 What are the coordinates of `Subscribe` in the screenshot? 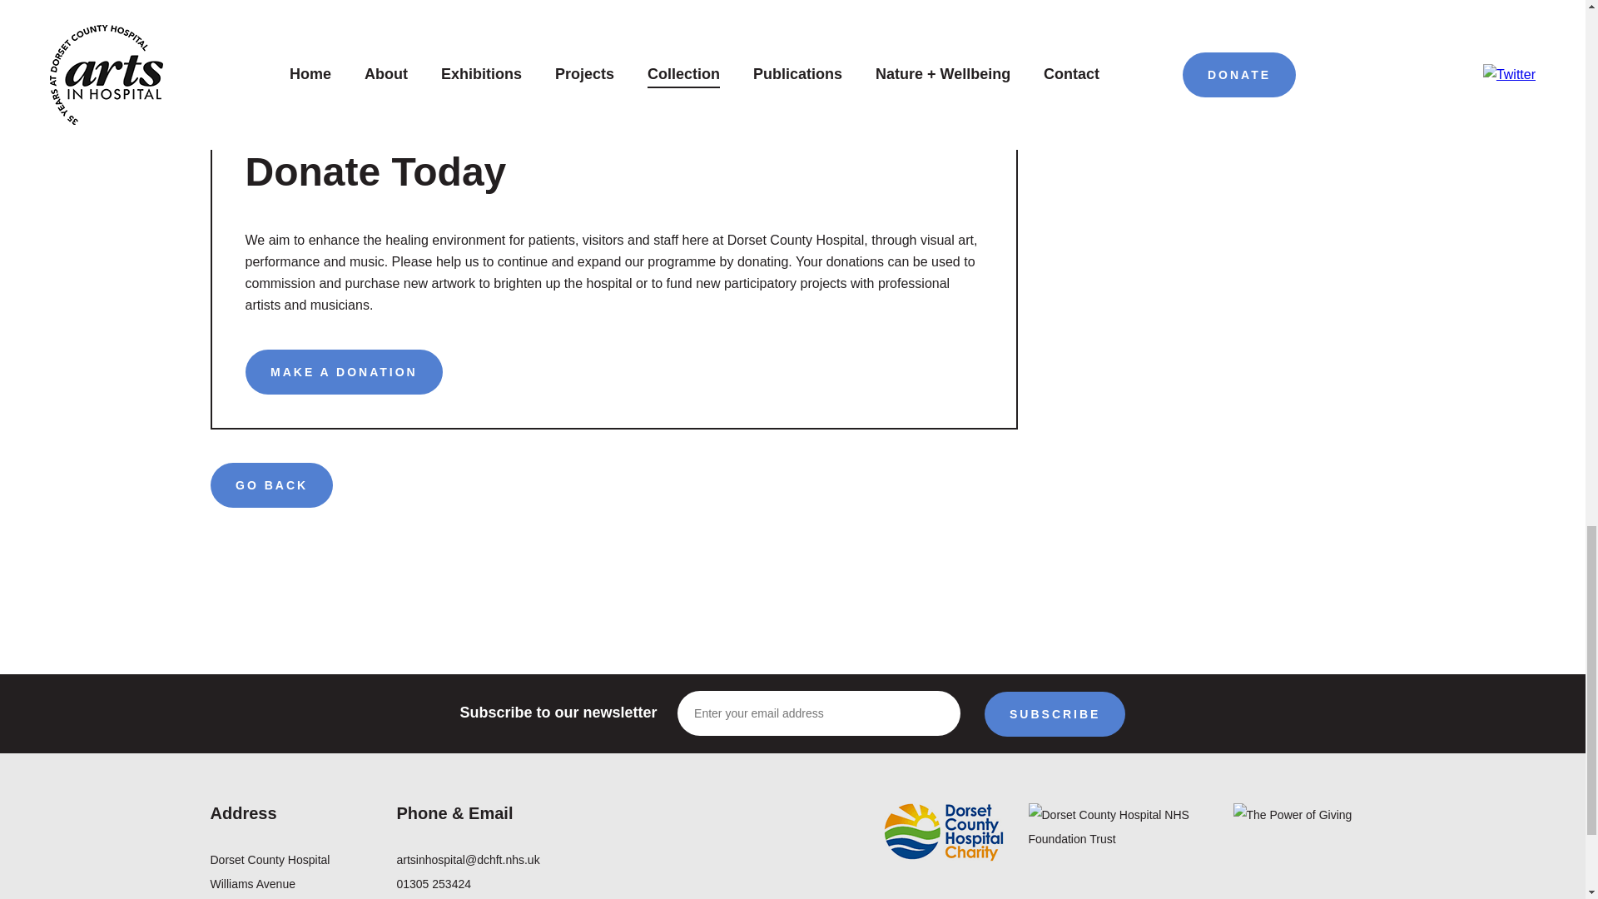 It's located at (1054, 713).